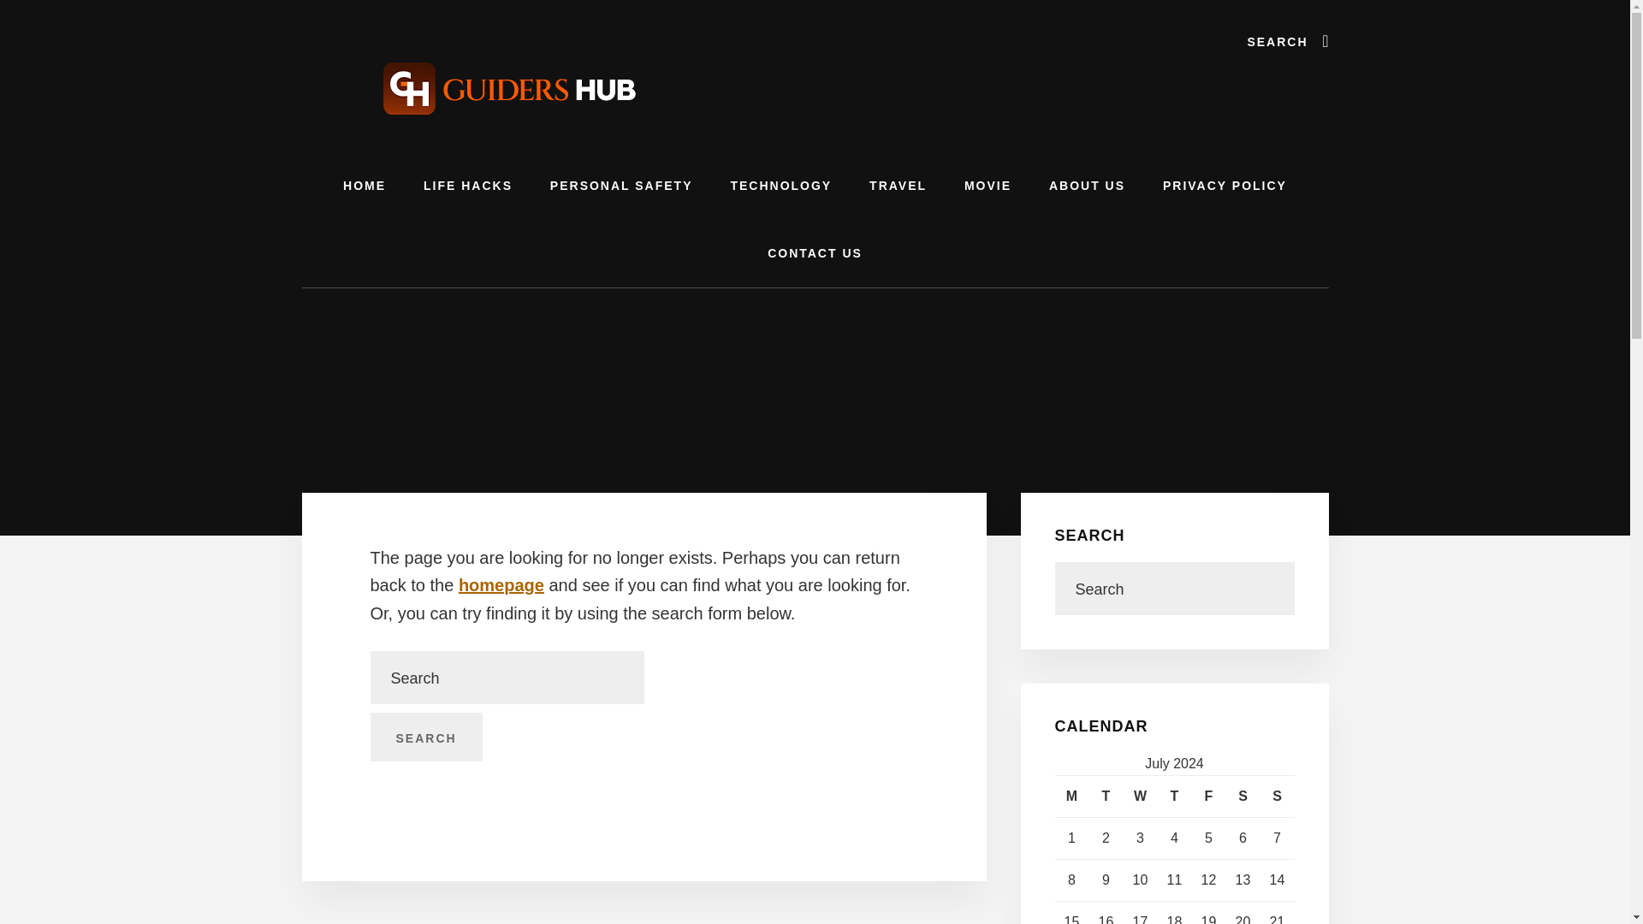 Image resolution: width=1643 pixels, height=924 pixels. I want to click on LIFE HACKS, so click(467, 187).